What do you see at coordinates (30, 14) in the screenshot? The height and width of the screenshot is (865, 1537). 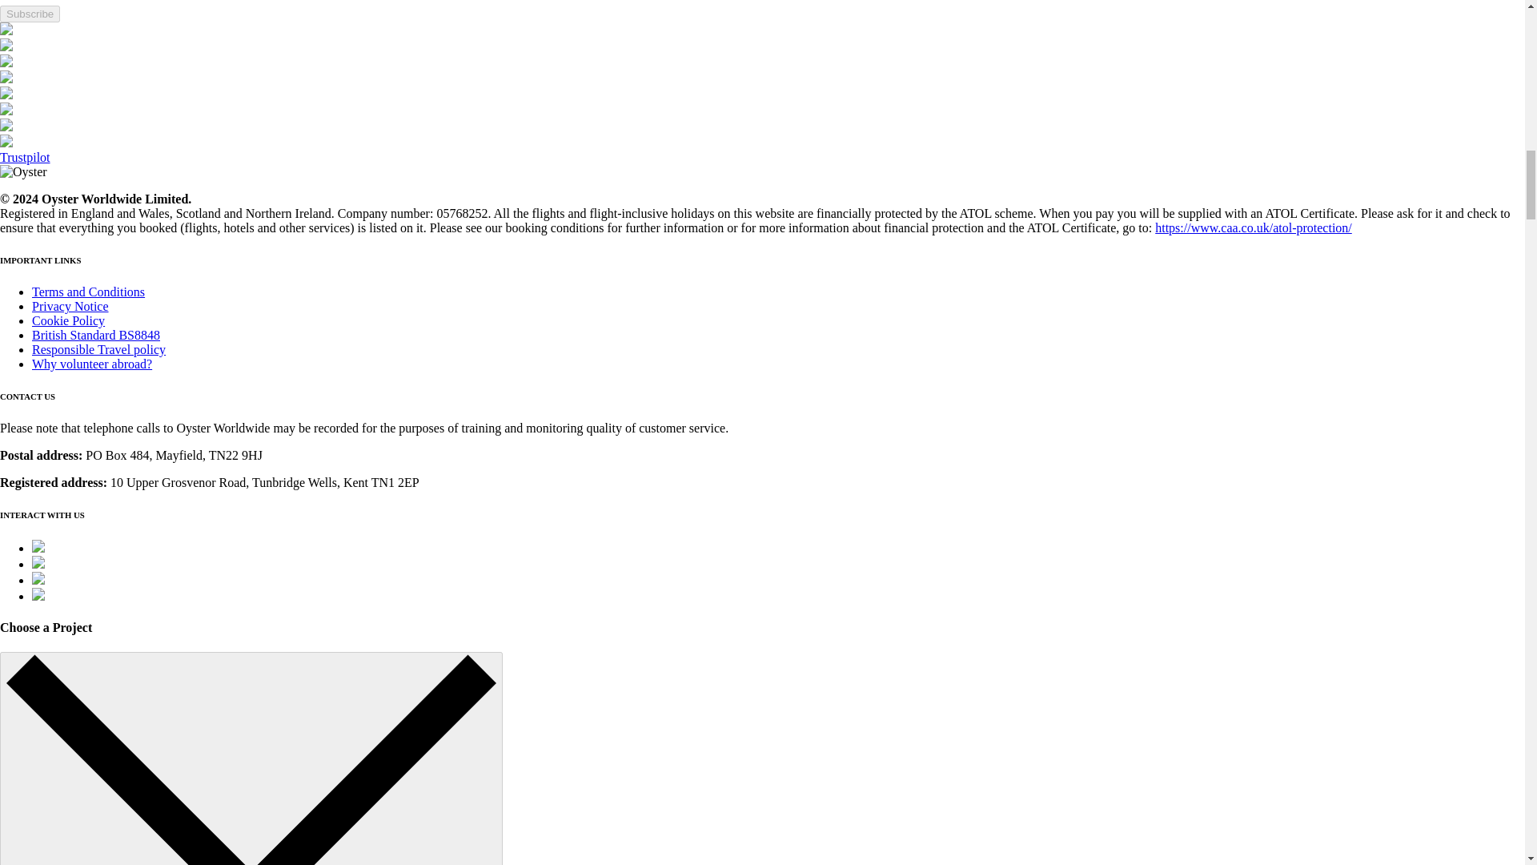 I see `Subscribe` at bounding box center [30, 14].